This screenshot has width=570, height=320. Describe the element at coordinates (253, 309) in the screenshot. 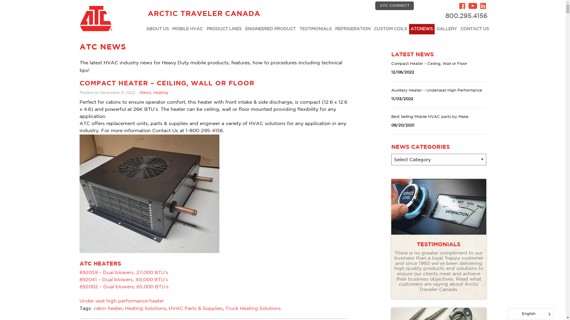

I see `Truck Heating Solutions` at that location.